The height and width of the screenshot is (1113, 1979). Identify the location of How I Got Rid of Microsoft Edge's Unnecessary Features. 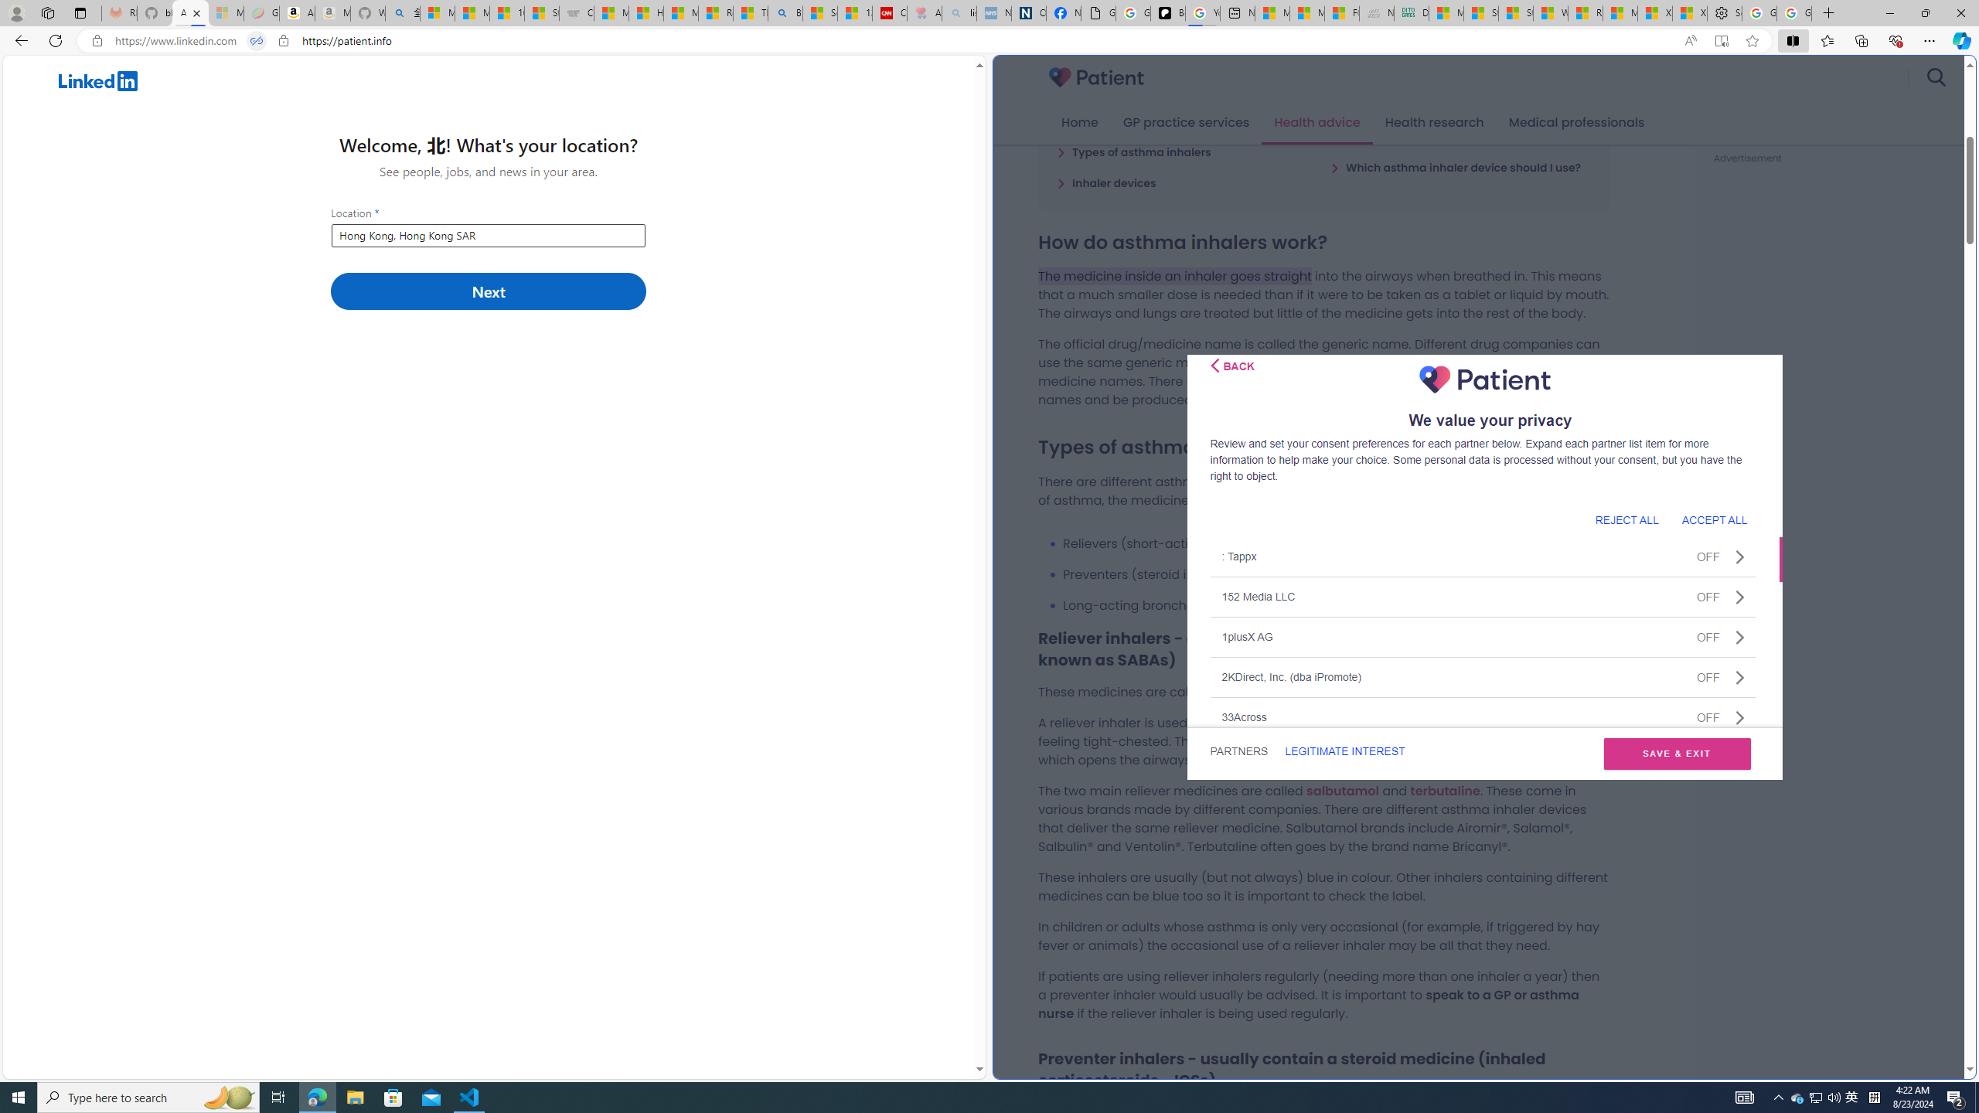
(645, 13).